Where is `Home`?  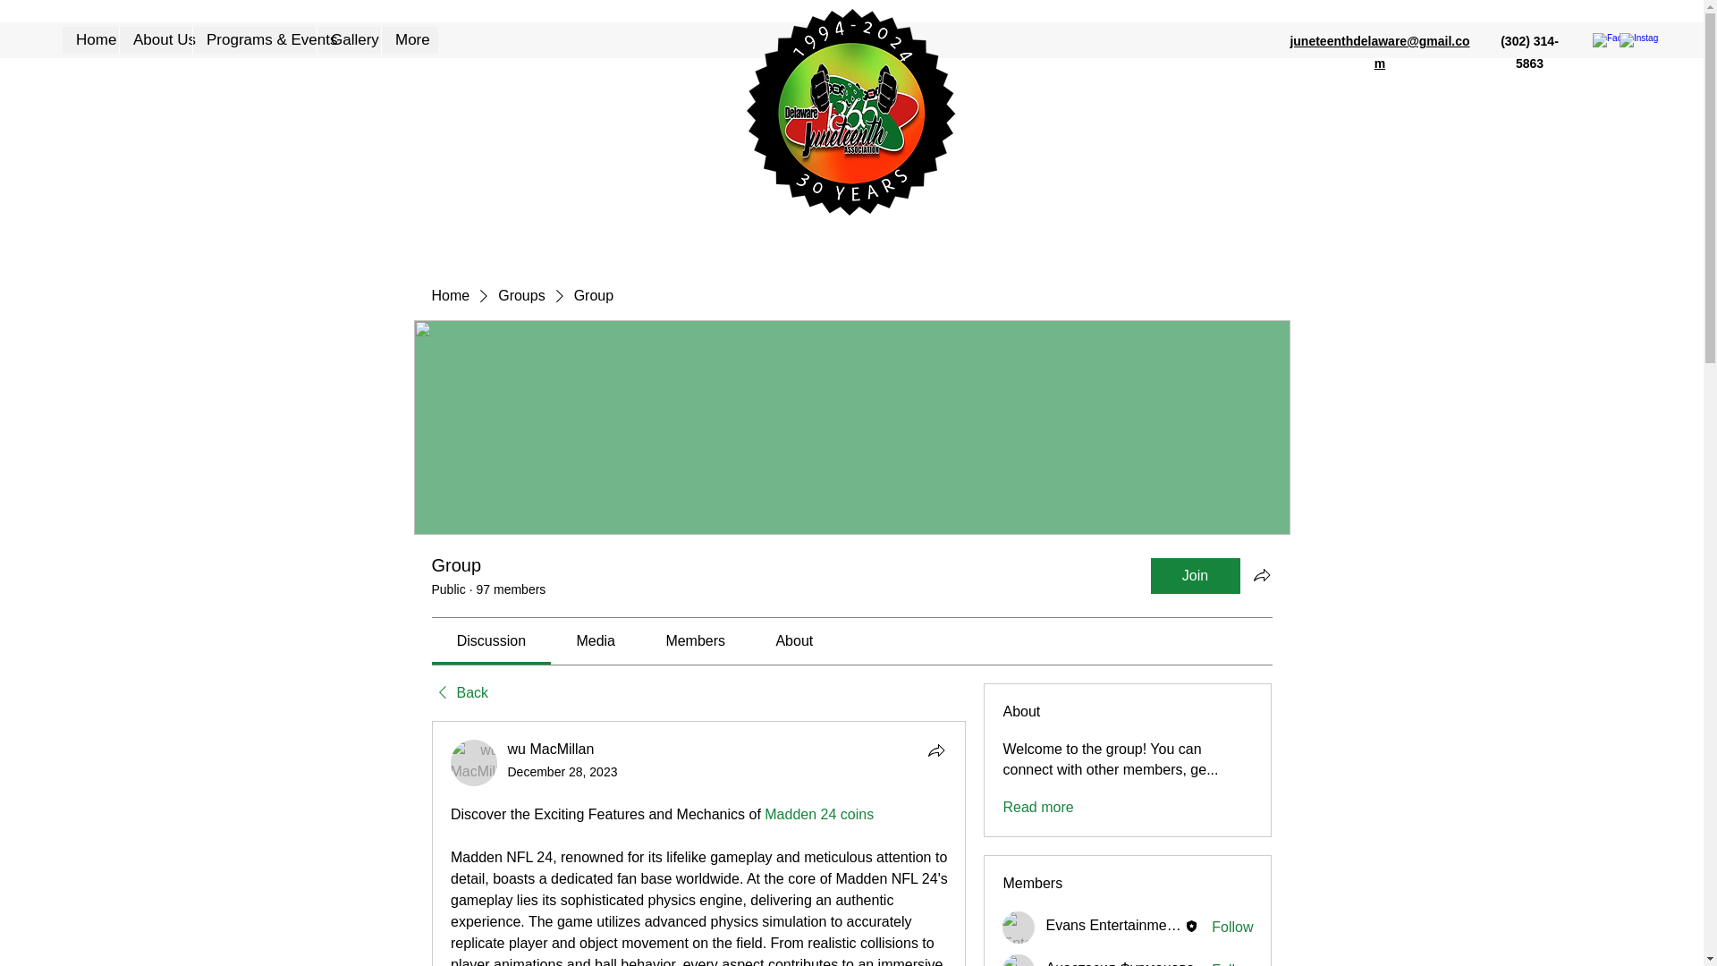 Home is located at coordinates (449, 295).